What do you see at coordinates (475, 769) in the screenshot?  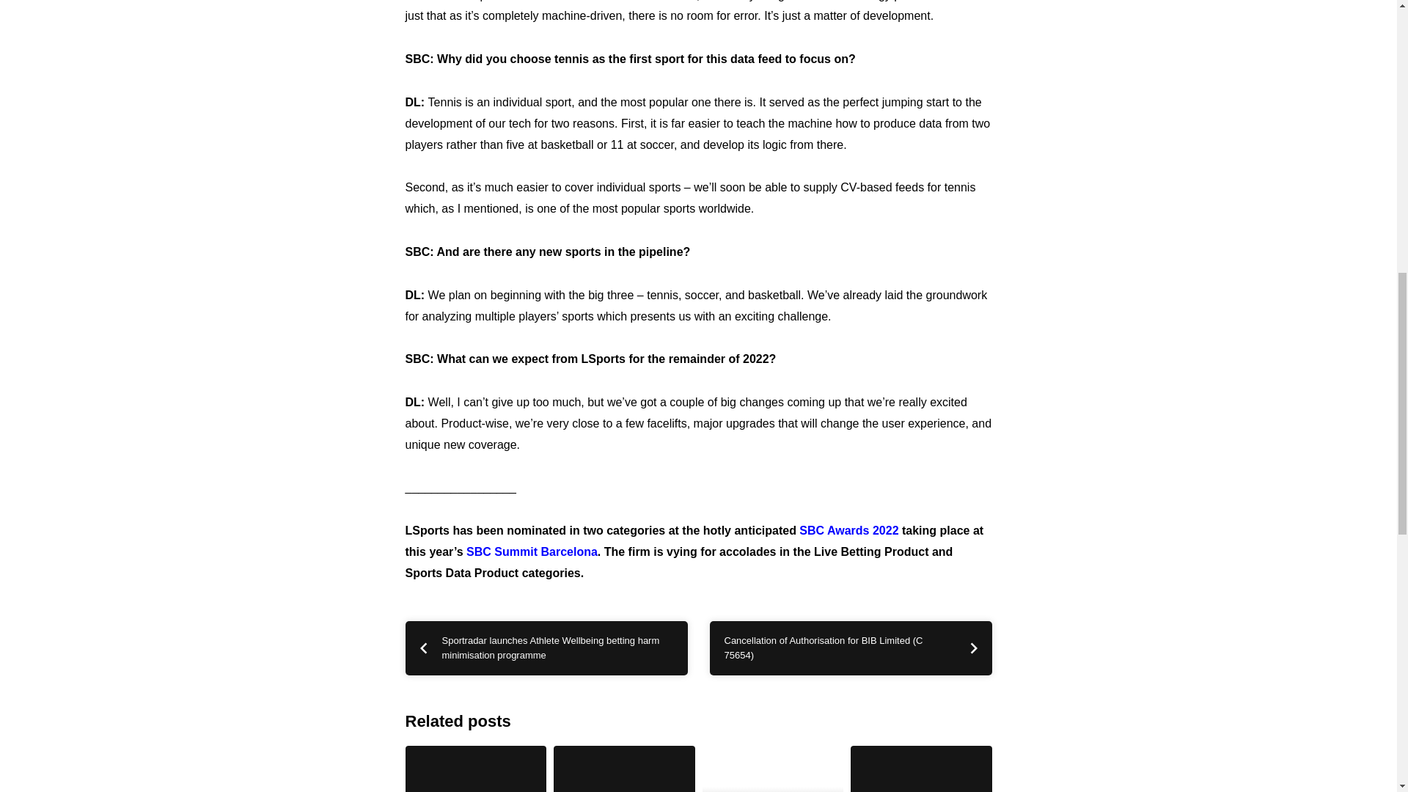 I see `UKGC orders immediate suspension of BGO Entertainment` at bounding box center [475, 769].